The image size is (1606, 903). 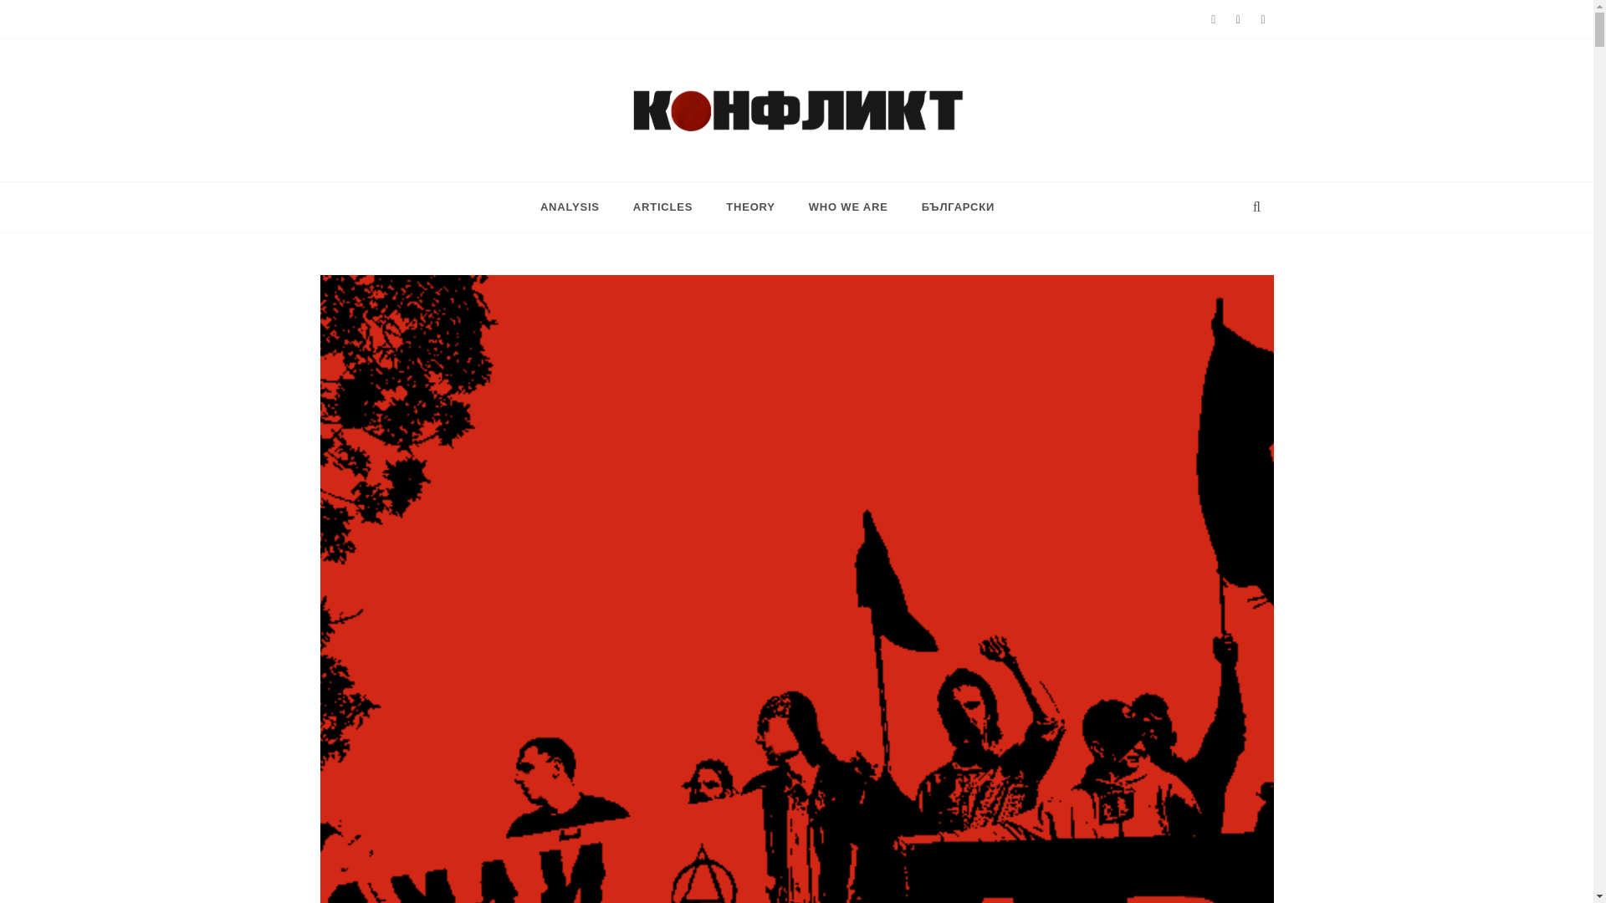 What do you see at coordinates (848, 207) in the screenshot?
I see `WHO WE ARE` at bounding box center [848, 207].